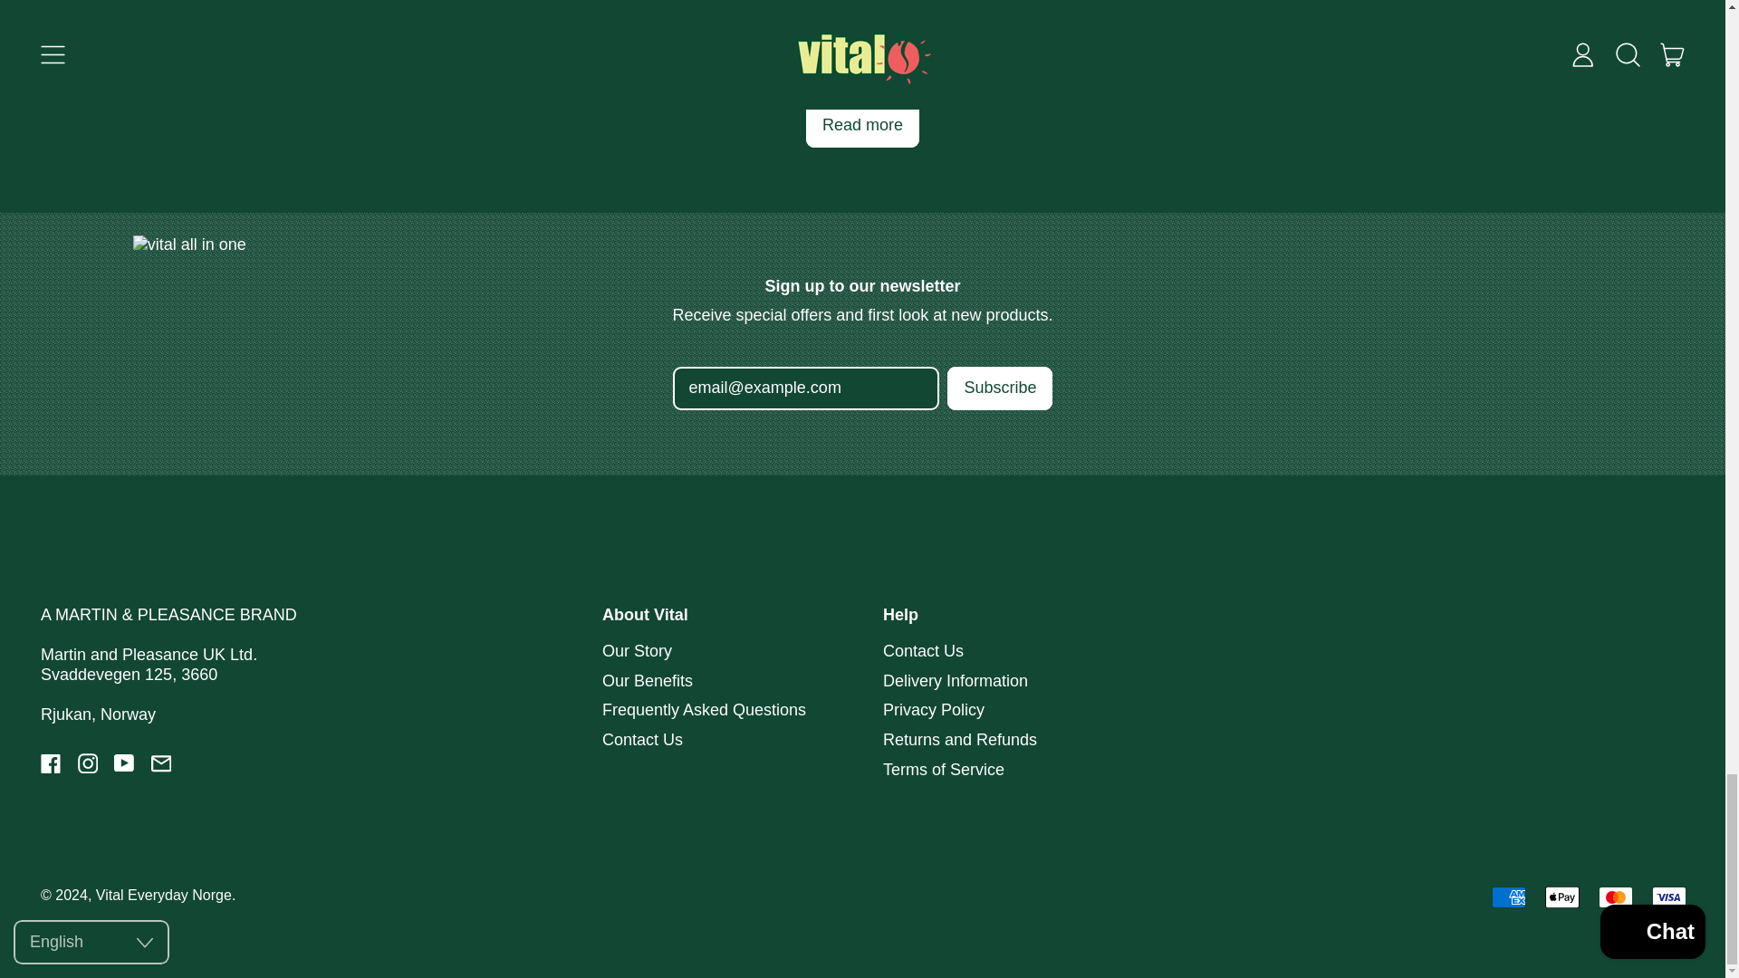  I want to click on Contact Us, so click(642, 739).